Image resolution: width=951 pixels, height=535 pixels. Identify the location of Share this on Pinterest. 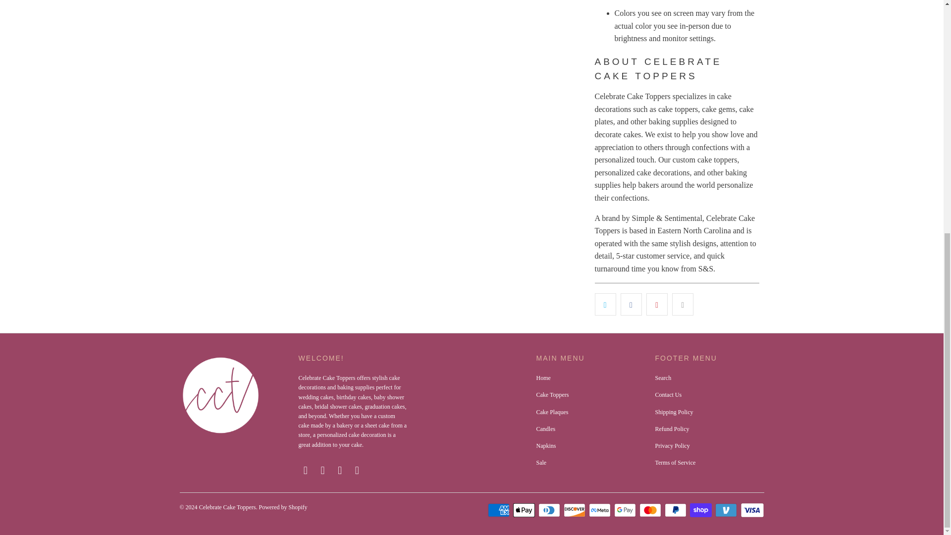
(657, 304).